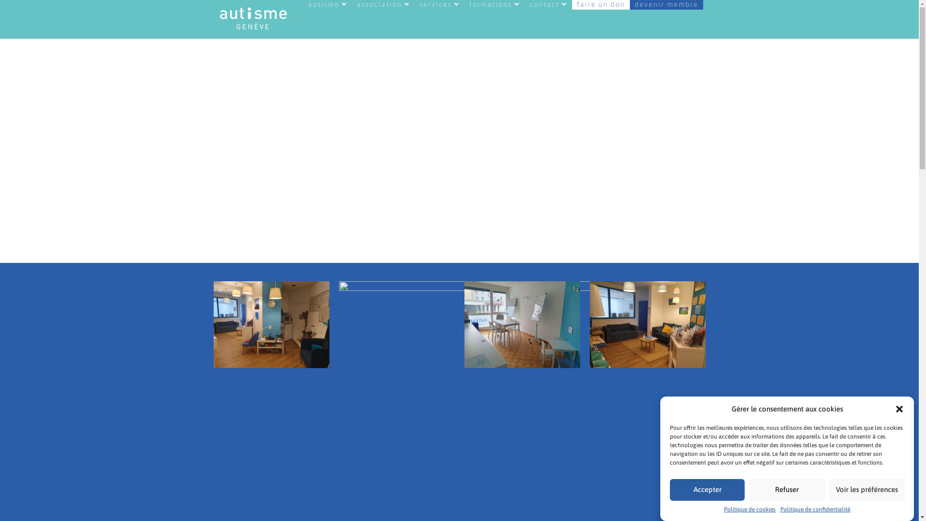  Describe the element at coordinates (548, 5) in the screenshot. I see `contact` at that location.